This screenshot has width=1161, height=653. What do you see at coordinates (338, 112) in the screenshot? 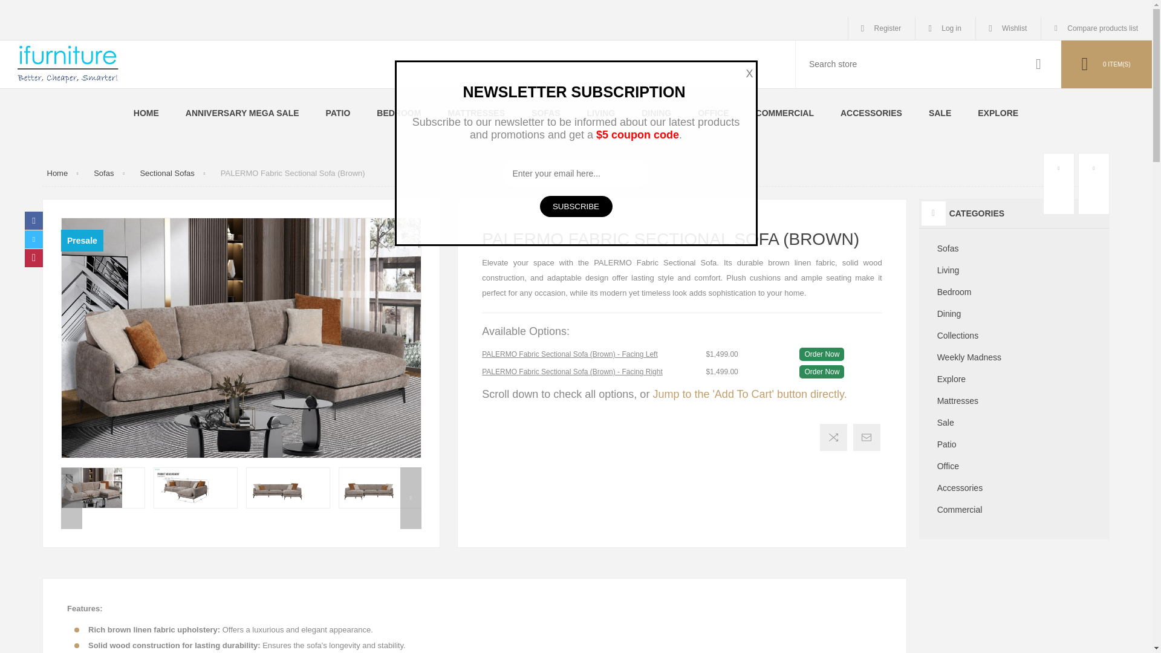
I see `Patio` at bounding box center [338, 112].